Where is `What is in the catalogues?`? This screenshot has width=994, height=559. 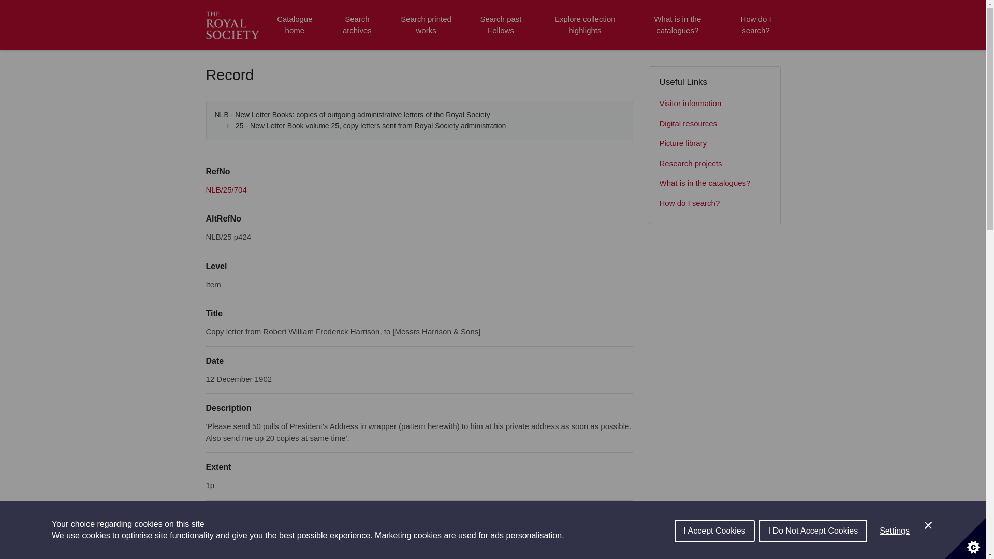 What is in the catalogues? is located at coordinates (677, 25).